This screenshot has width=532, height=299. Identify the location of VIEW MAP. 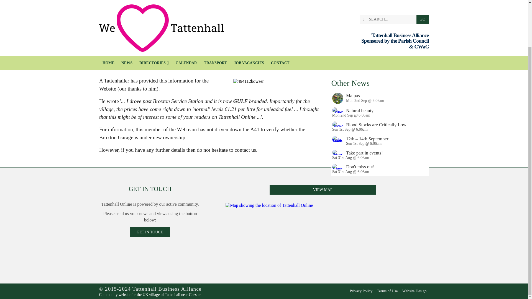
(323, 204).